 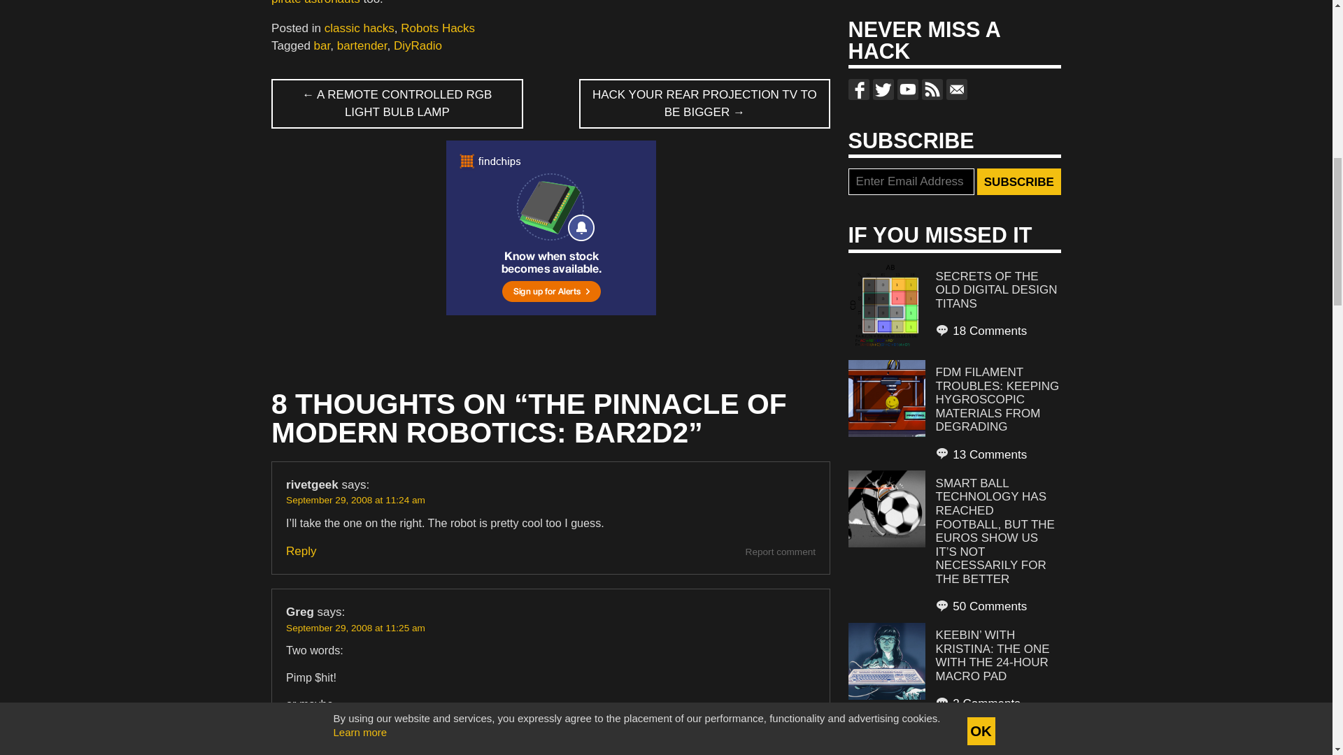 What do you see at coordinates (417, 45) in the screenshot?
I see `DiyRadio` at bounding box center [417, 45].